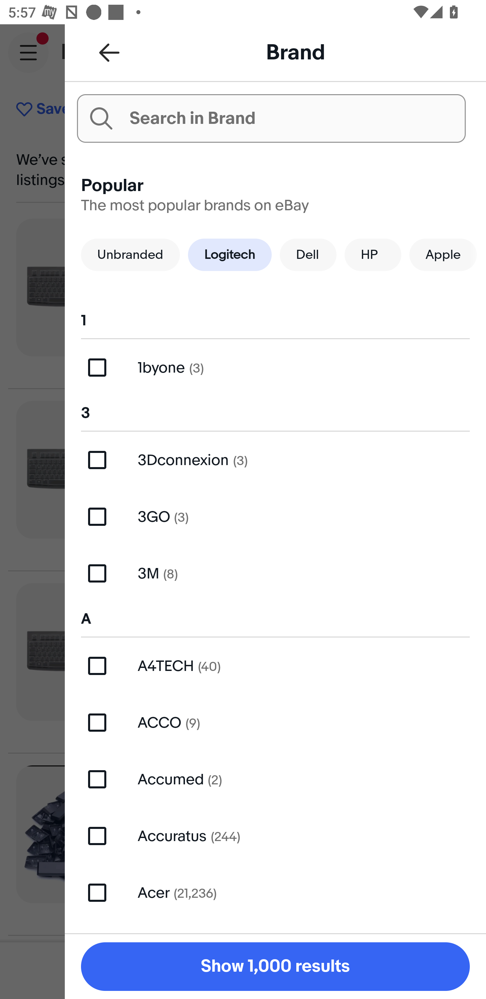 The width and height of the screenshot is (486, 999). What do you see at coordinates (130, 254) in the screenshot?
I see `Unbranded` at bounding box center [130, 254].